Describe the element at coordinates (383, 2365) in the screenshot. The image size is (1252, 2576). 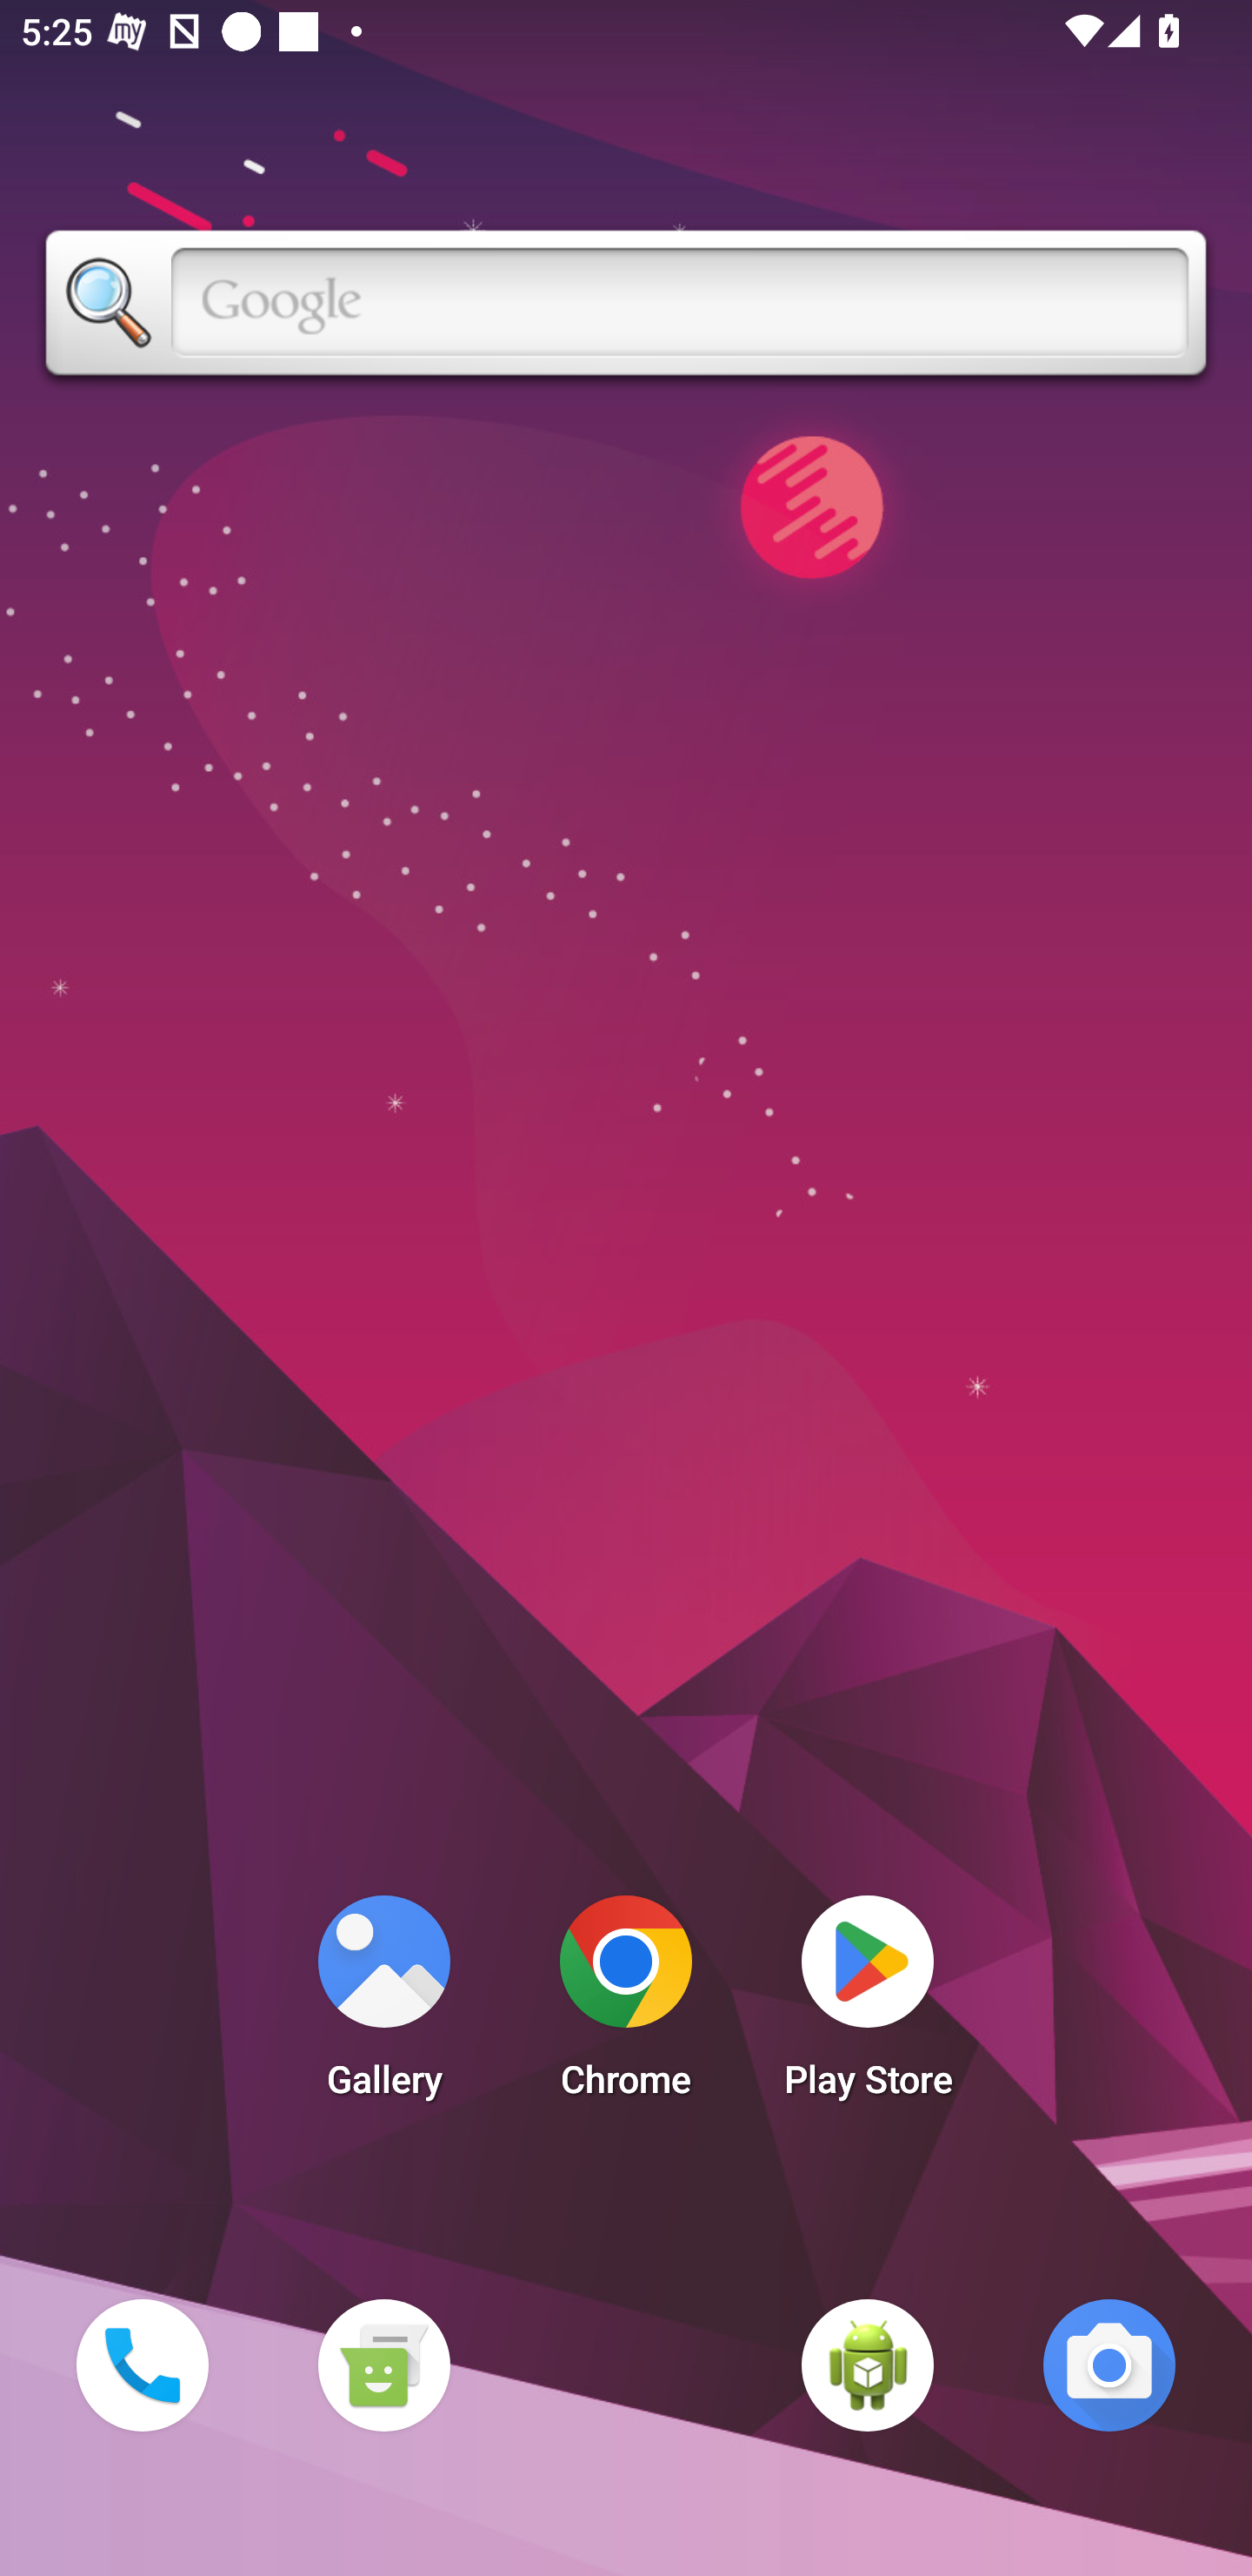
I see `Messaging` at that location.